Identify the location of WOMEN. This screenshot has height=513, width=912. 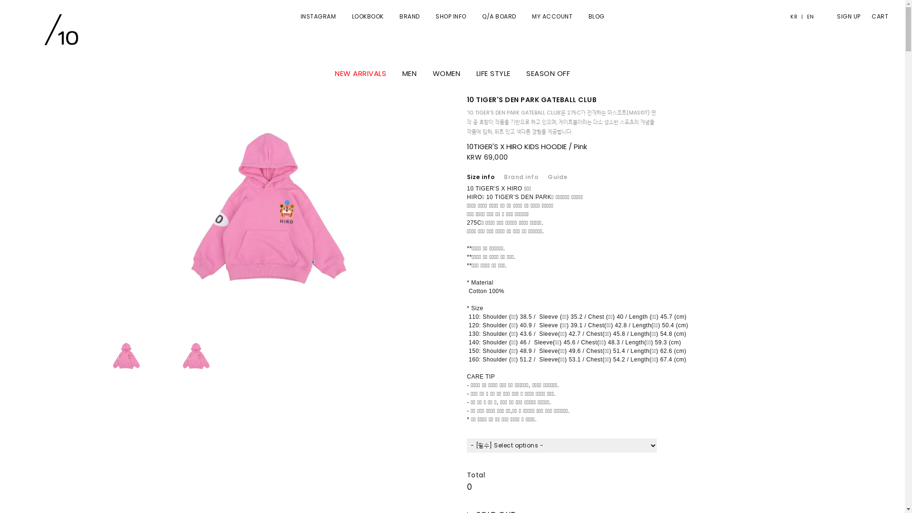
(446, 73).